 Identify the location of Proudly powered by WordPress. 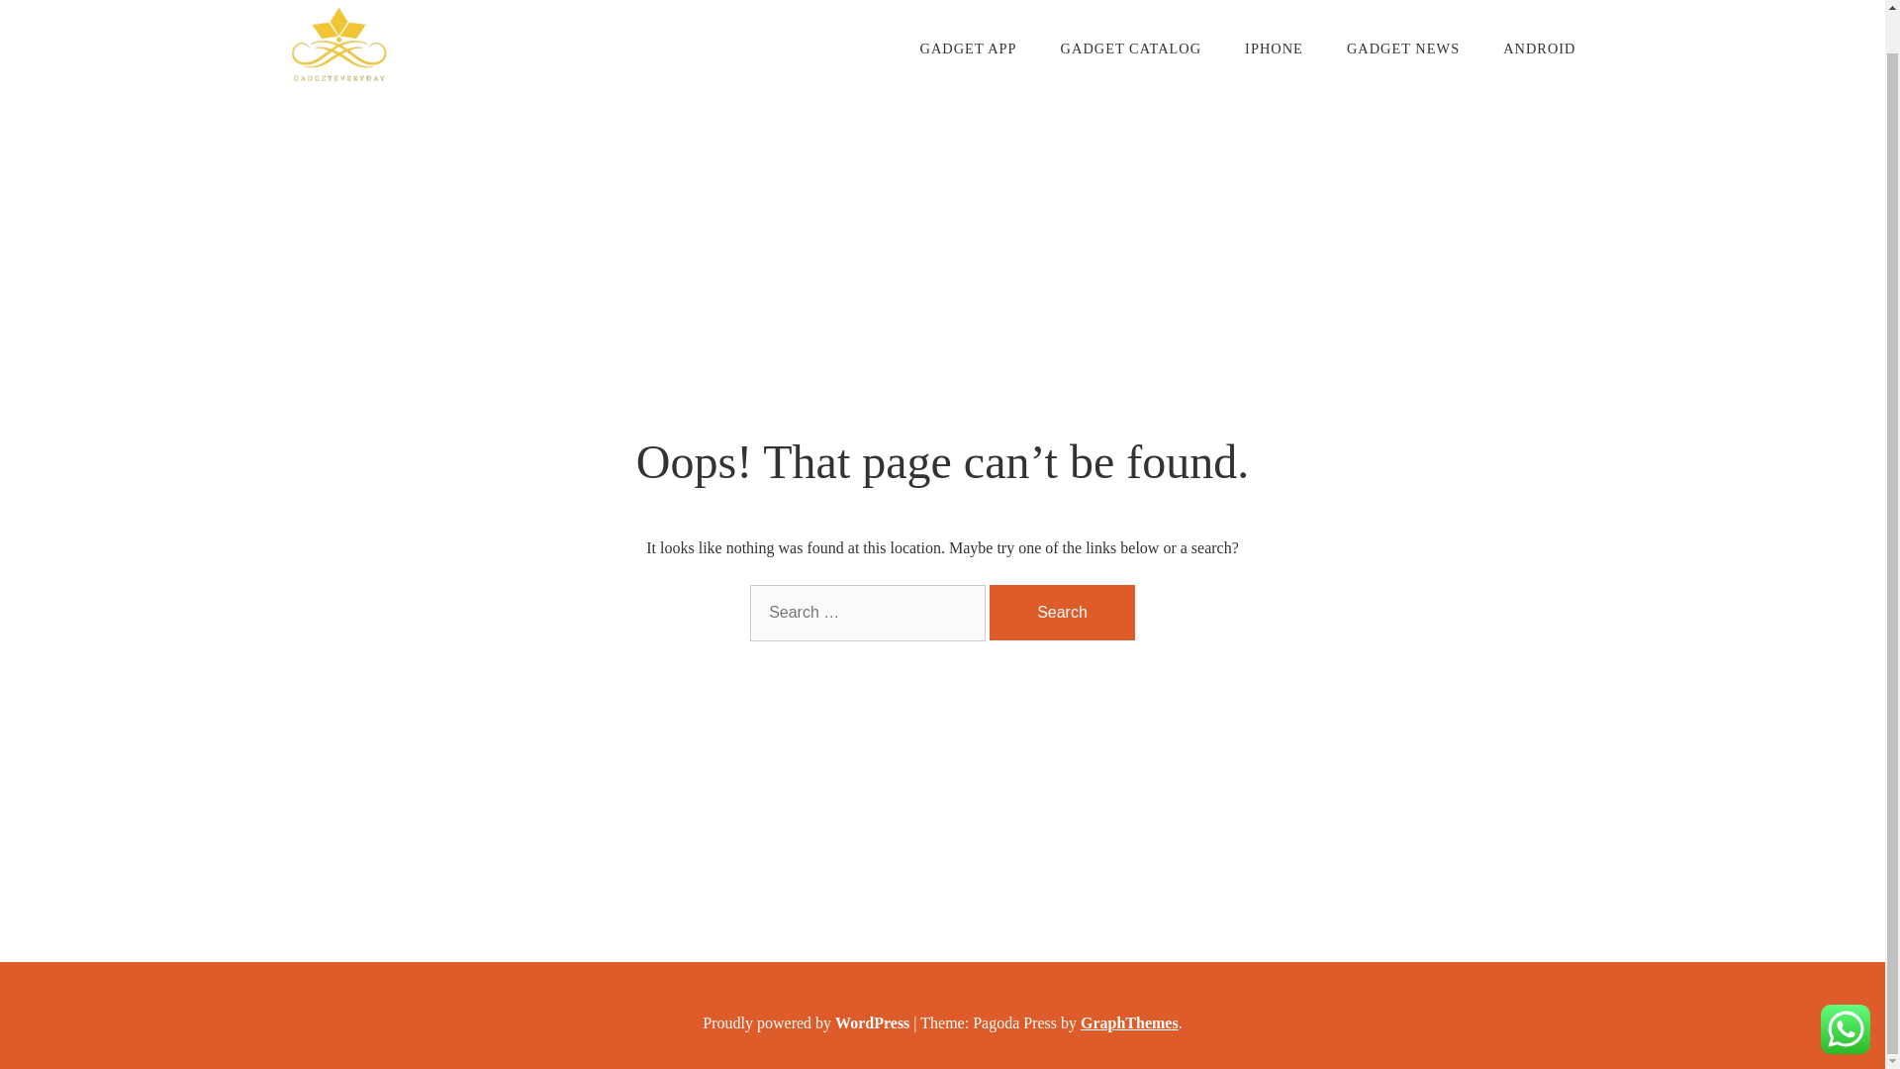
(807, 1022).